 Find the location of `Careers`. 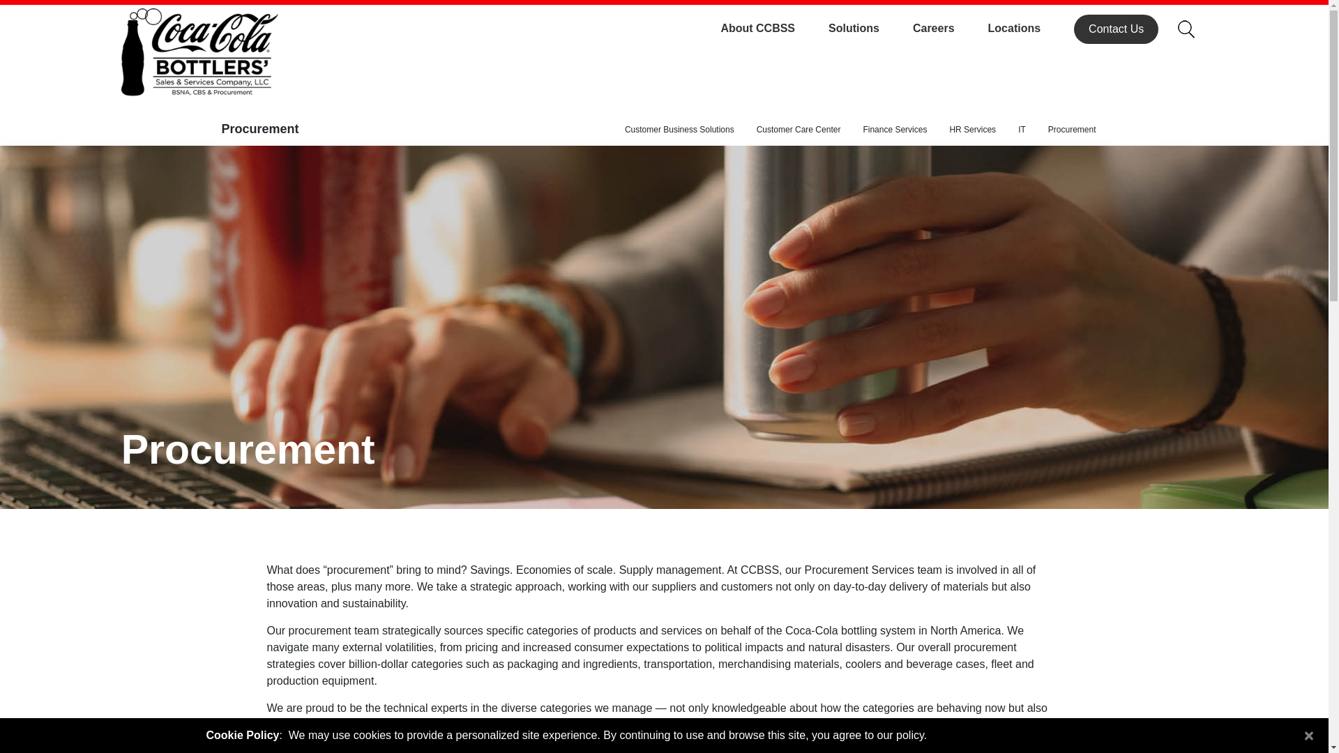

Careers is located at coordinates (950, 28).